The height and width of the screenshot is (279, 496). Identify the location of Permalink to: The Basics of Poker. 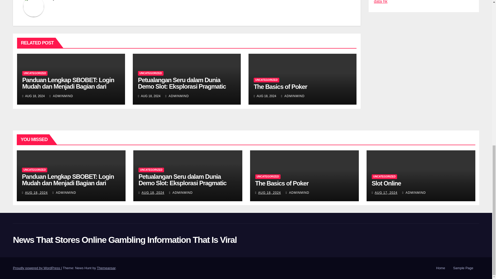
(280, 86).